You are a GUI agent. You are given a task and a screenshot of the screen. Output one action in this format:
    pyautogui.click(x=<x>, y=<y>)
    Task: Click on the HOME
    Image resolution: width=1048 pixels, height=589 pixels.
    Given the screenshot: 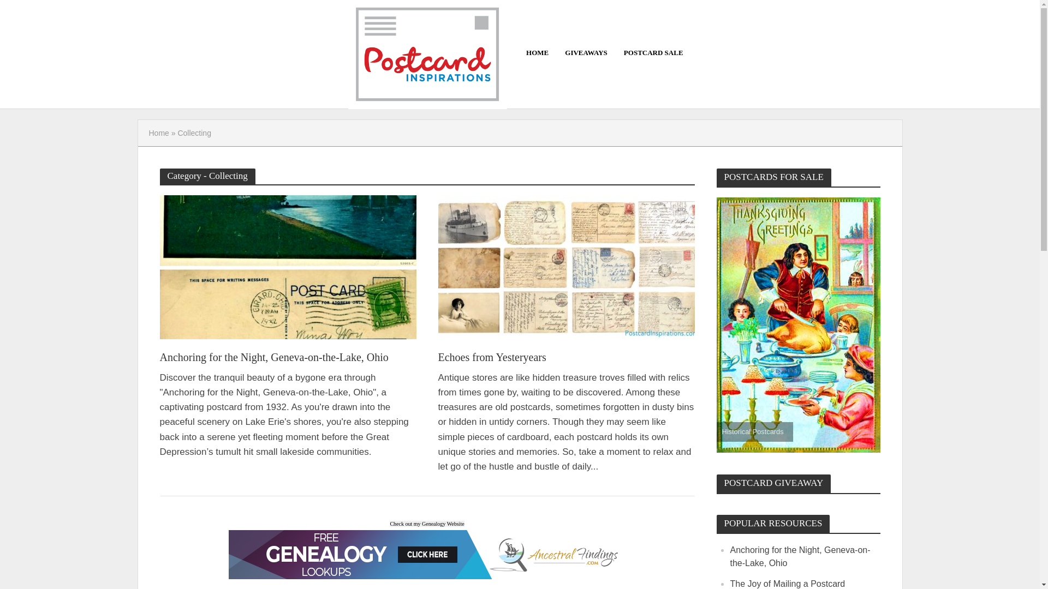 What is the action you would take?
    pyautogui.click(x=537, y=52)
    